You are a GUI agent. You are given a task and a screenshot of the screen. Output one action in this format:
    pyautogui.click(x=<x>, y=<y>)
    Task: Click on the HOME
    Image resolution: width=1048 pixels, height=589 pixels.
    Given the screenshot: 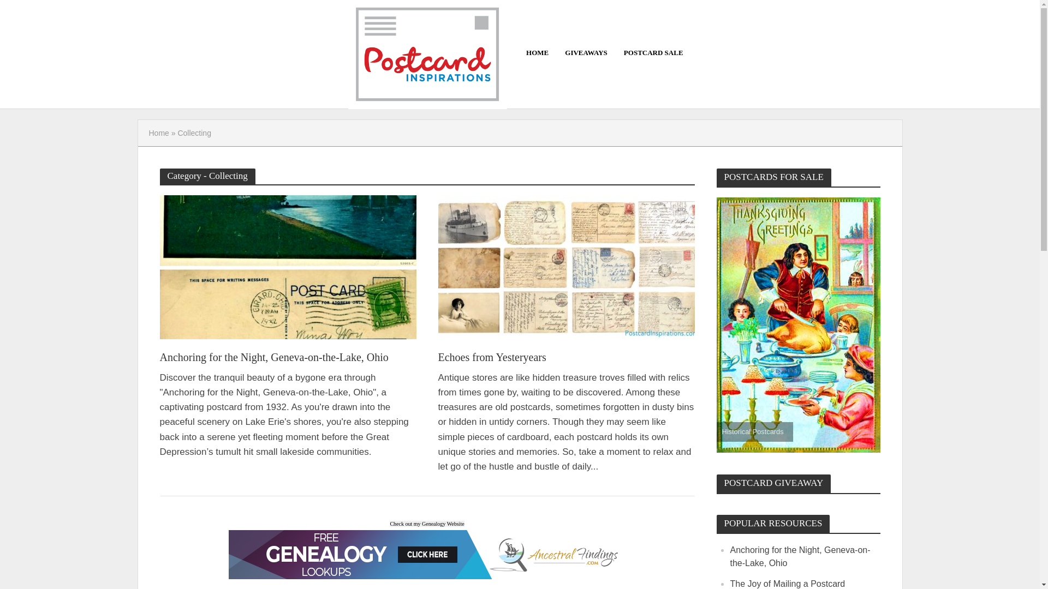 What is the action you would take?
    pyautogui.click(x=537, y=52)
    